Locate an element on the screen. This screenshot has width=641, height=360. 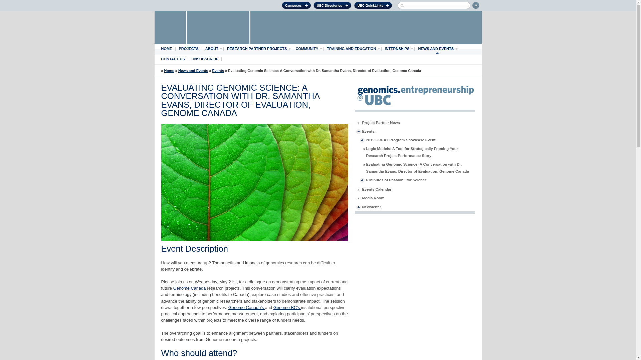
Search is located at coordinates (475, 5).